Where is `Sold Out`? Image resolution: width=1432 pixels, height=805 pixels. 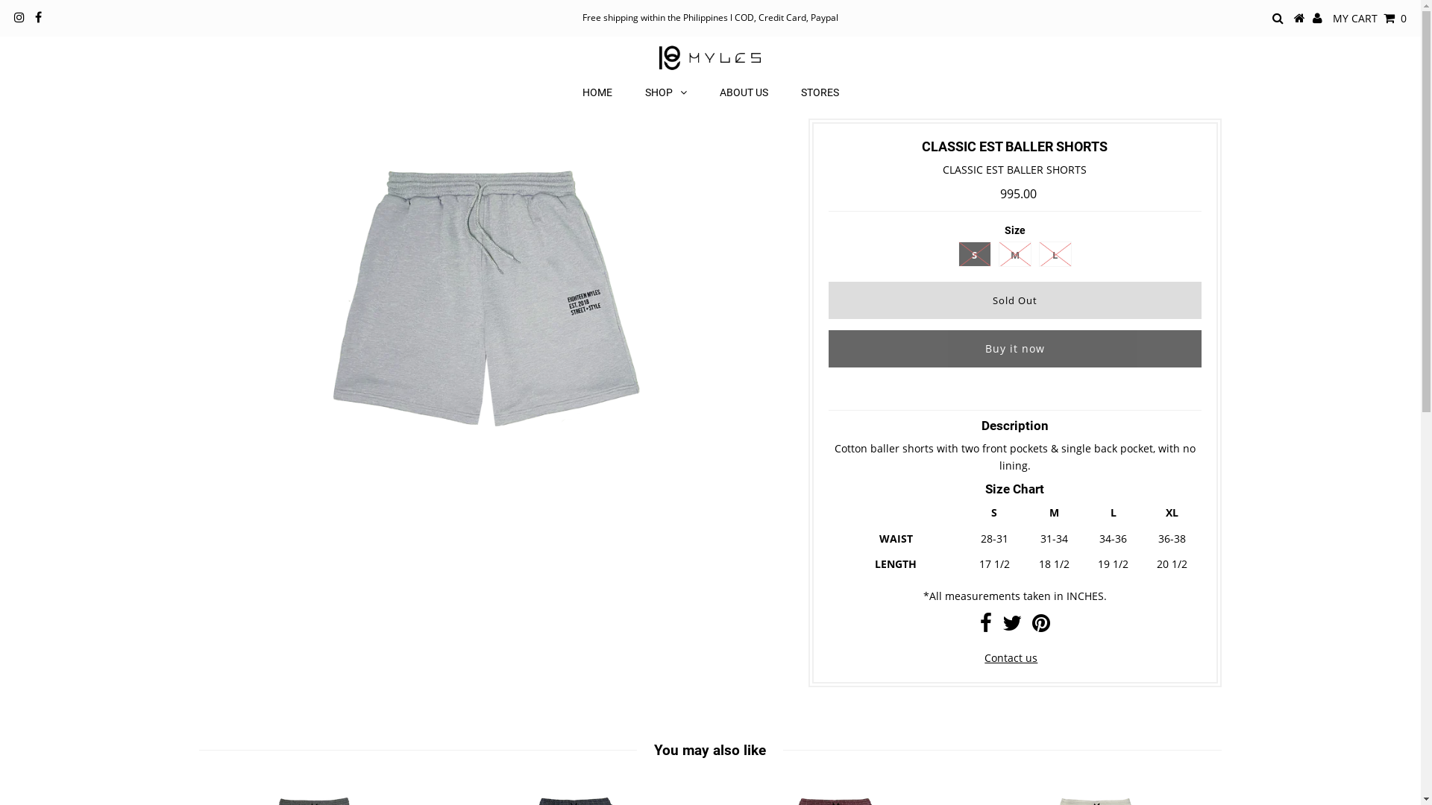 Sold Out is located at coordinates (1015, 300).